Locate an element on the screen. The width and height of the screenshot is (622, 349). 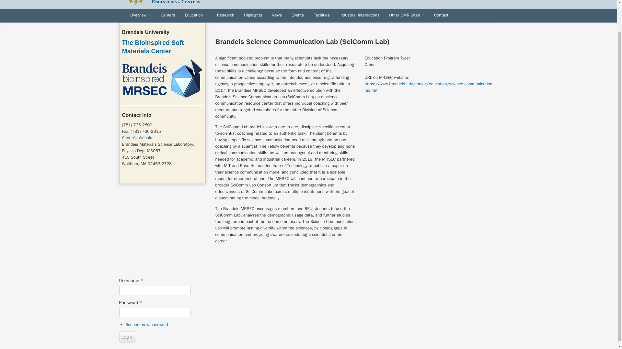
Research is located at coordinates (225, 15).